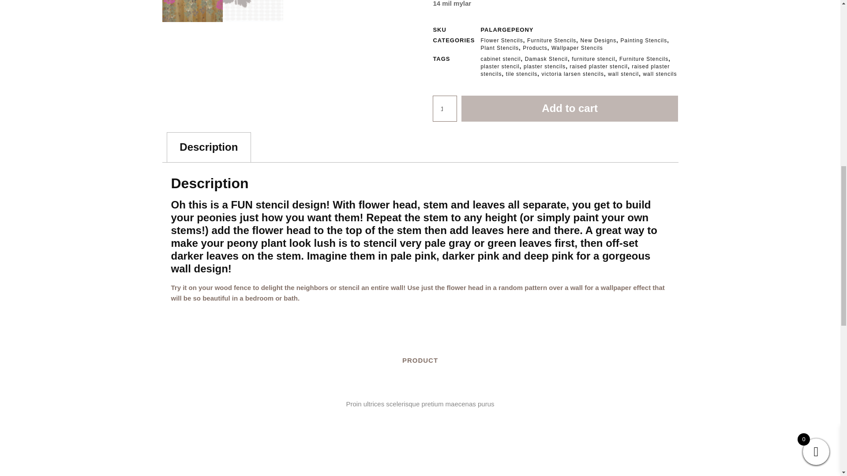 This screenshot has width=847, height=476. Describe the element at coordinates (575, 70) in the screenshot. I see `raised plaster stencils` at that location.